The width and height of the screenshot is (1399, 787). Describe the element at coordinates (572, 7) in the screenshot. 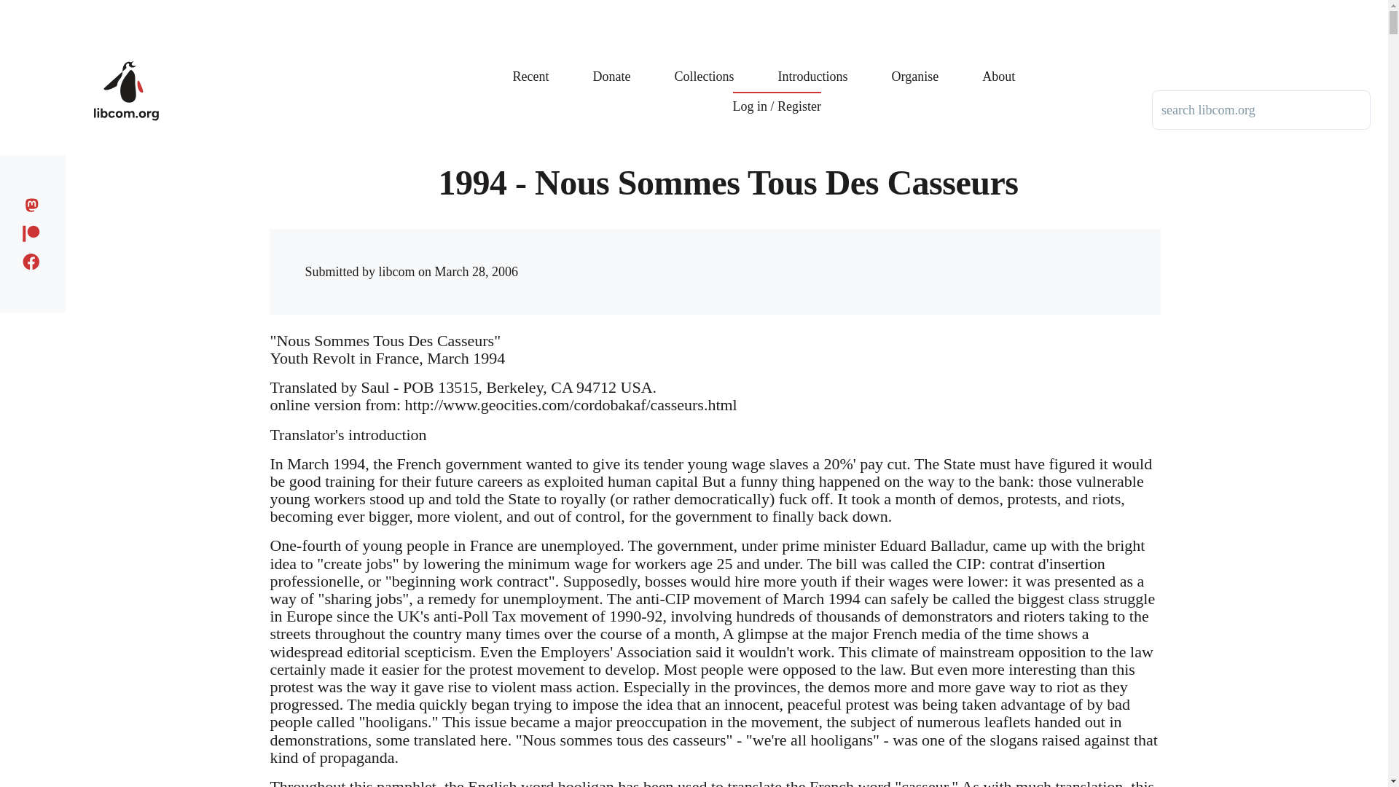

I see `Skip to main content` at that location.